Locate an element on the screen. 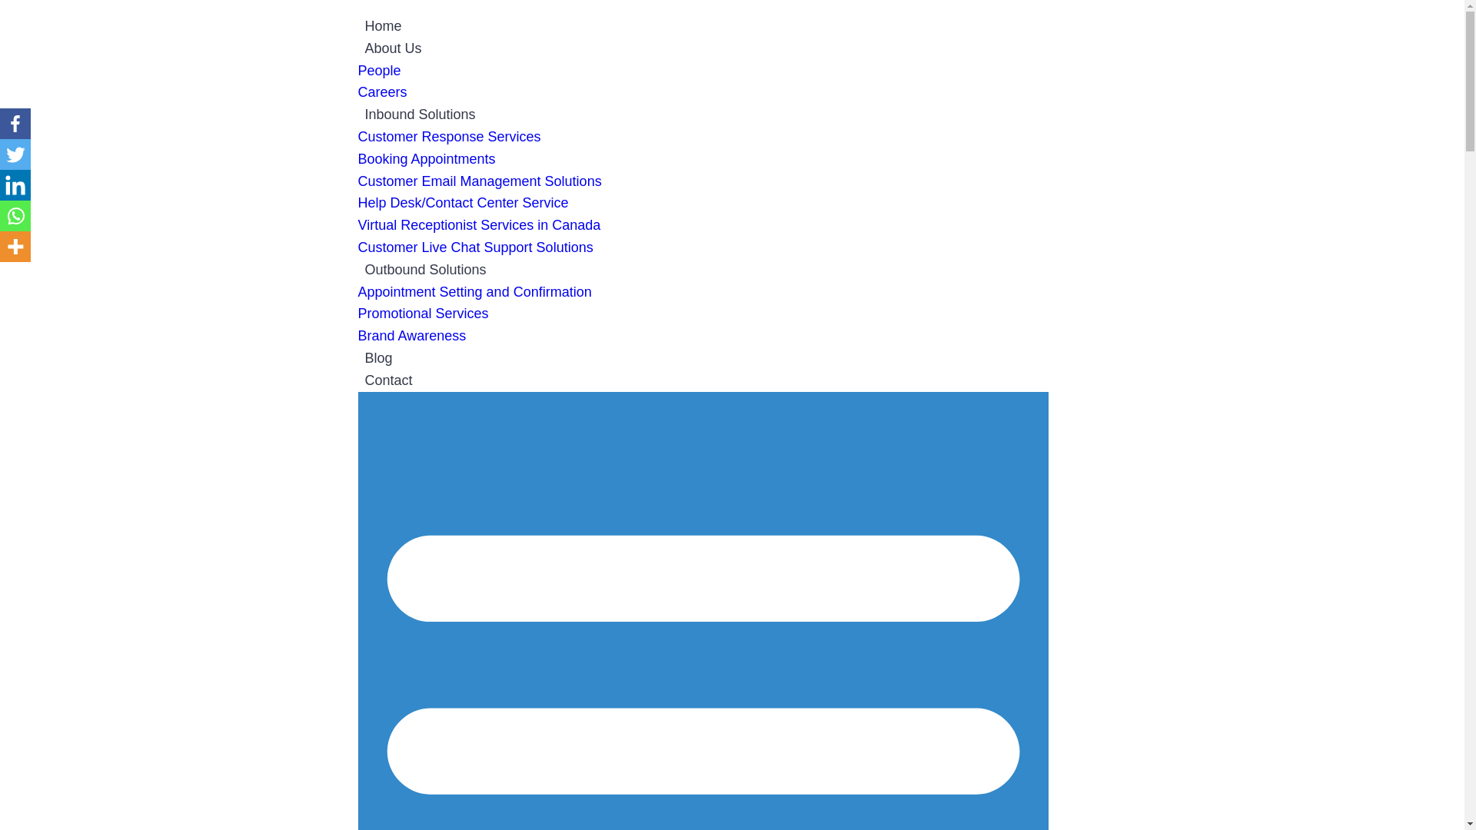 This screenshot has height=830, width=1476. Customer Live Chat Support Solutions is located at coordinates (476, 247).